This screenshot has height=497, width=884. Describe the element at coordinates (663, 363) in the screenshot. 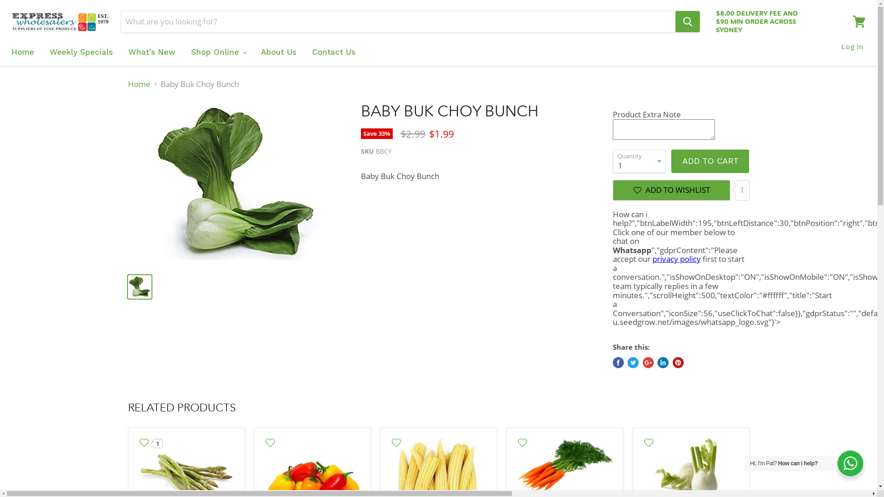

I see `Share on LinkedIn` at that location.